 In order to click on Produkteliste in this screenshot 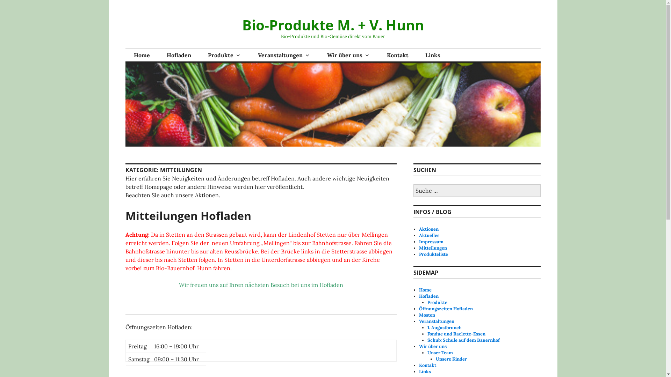, I will do `click(433, 254)`.